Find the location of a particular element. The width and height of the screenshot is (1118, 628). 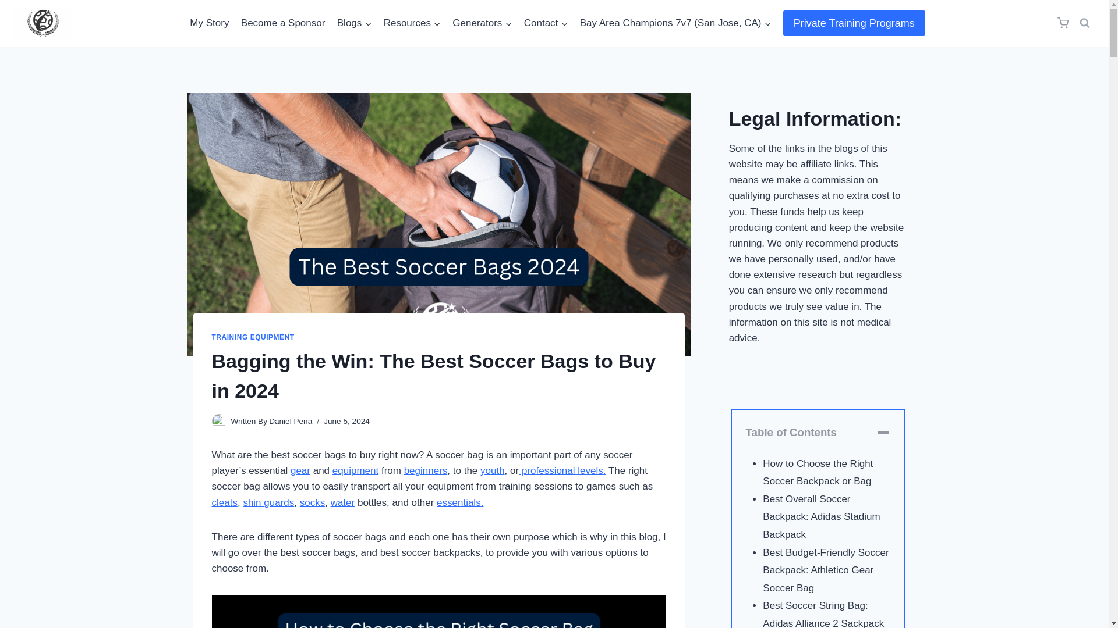

Resources is located at coordinates (412, 23).